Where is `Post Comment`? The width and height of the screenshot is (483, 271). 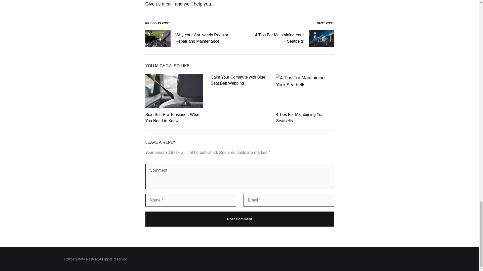
Post Comment is located at coordinates (239, 219).